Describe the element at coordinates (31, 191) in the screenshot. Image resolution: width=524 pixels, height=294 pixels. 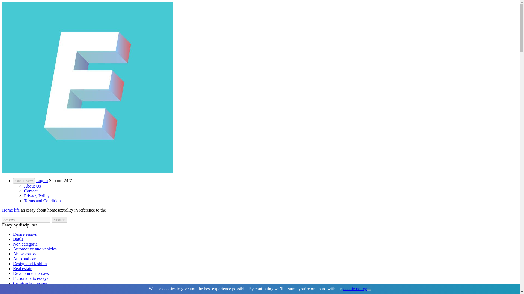
I see `Contact` at that location.